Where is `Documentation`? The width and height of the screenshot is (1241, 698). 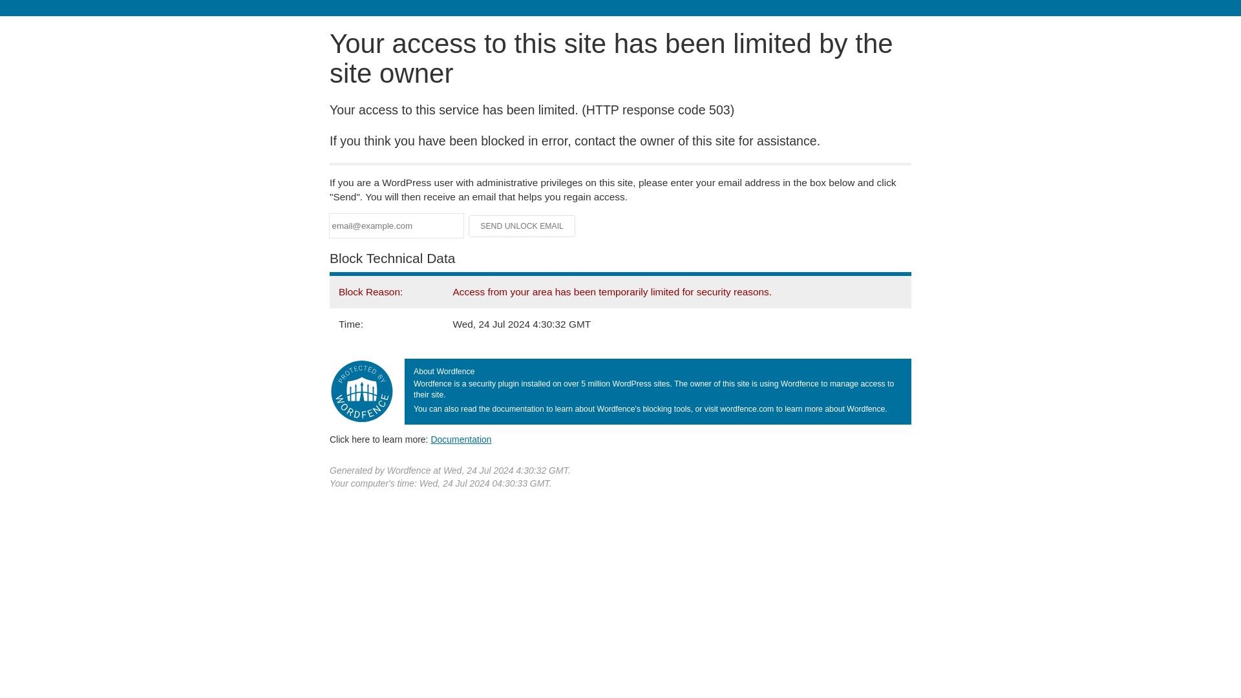 Documentation is located at coordinates (461, 439).